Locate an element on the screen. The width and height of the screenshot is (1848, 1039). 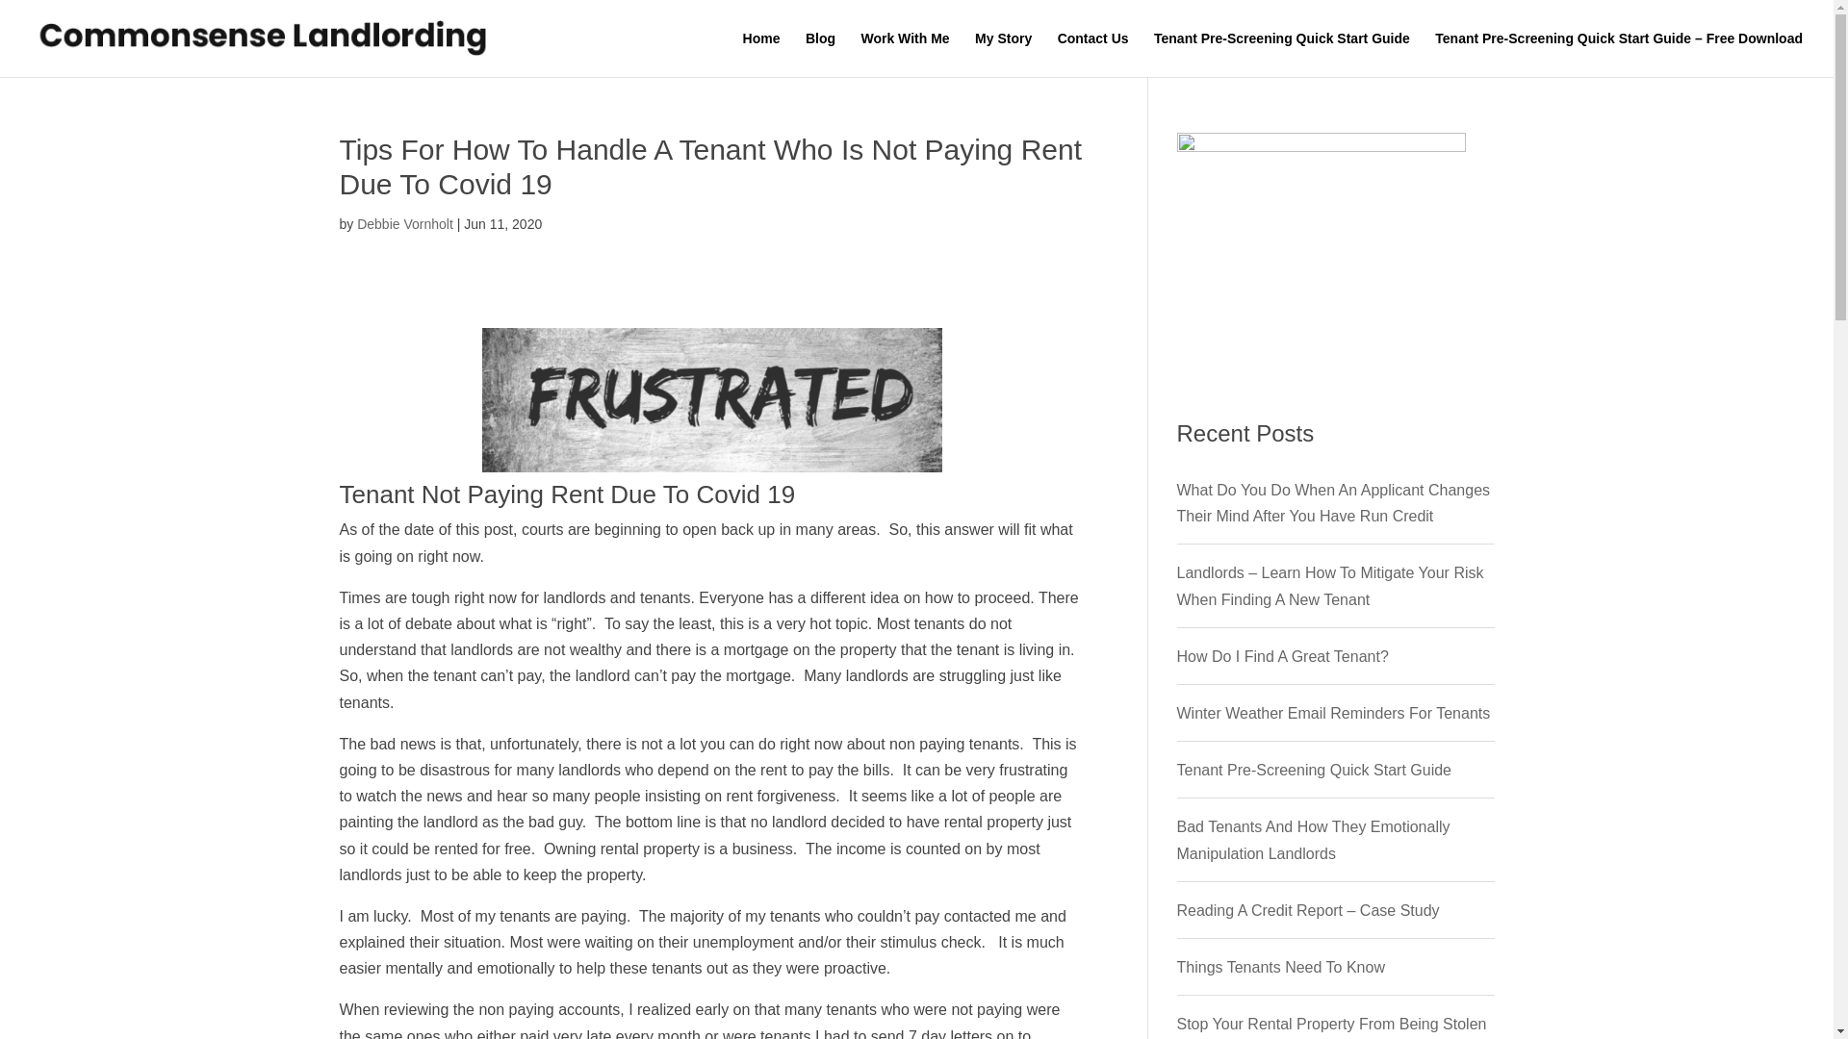
Contact Us is located at coordinates (1093, 54).